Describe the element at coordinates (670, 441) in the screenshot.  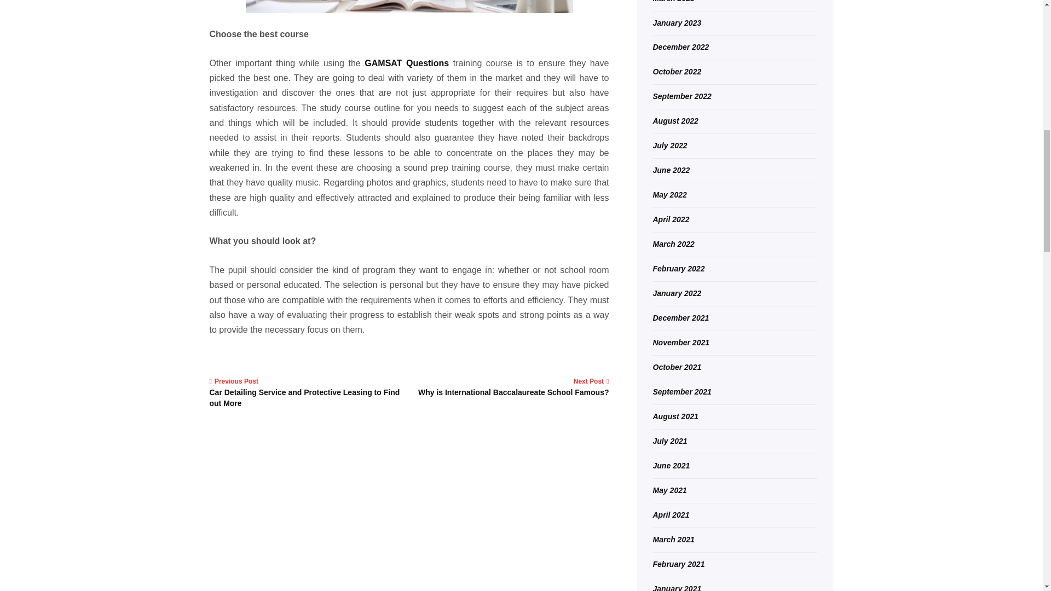
I see `July 2021` at that location.